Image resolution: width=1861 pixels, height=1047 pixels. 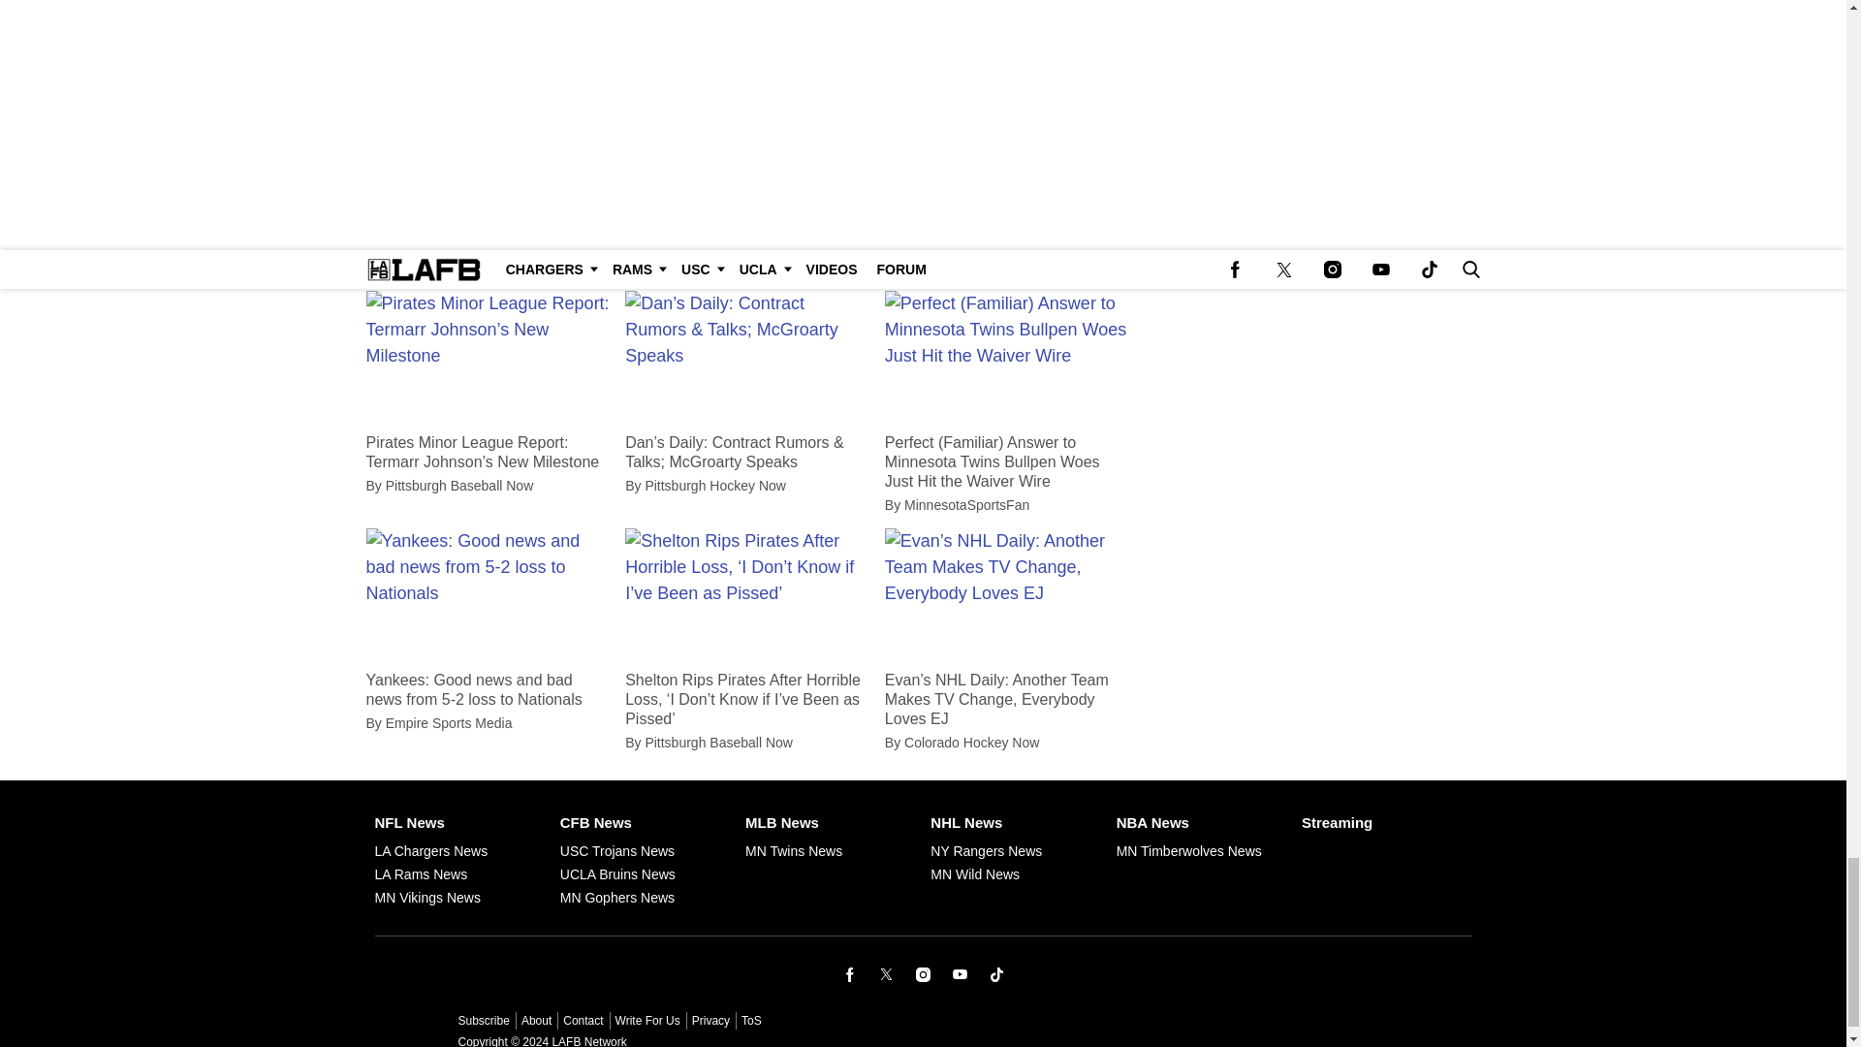 What do you see at coordinates (996, 973) in the screenshot?
I see `Connect with us on TikTok` at bounding box center [996, 973].